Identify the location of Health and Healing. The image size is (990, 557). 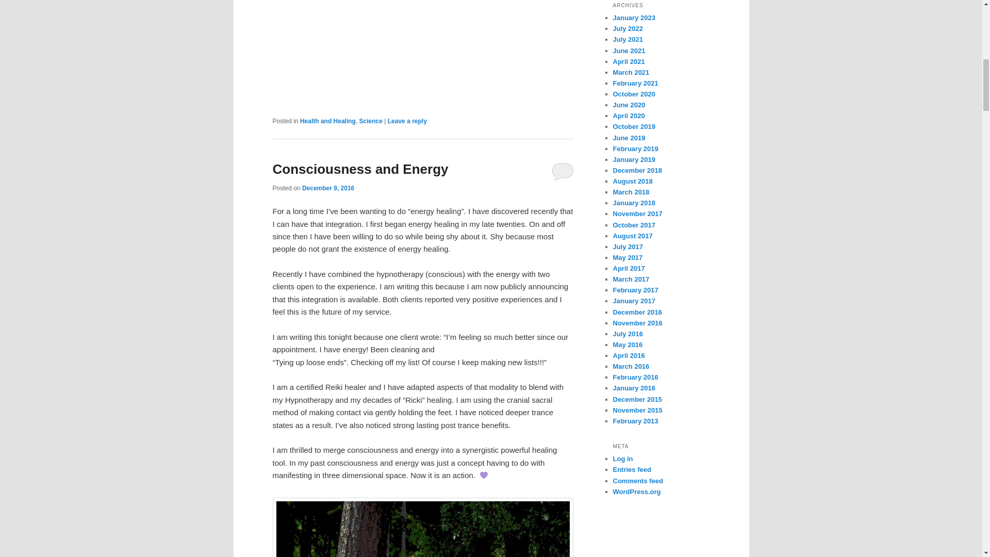
(327, 121).